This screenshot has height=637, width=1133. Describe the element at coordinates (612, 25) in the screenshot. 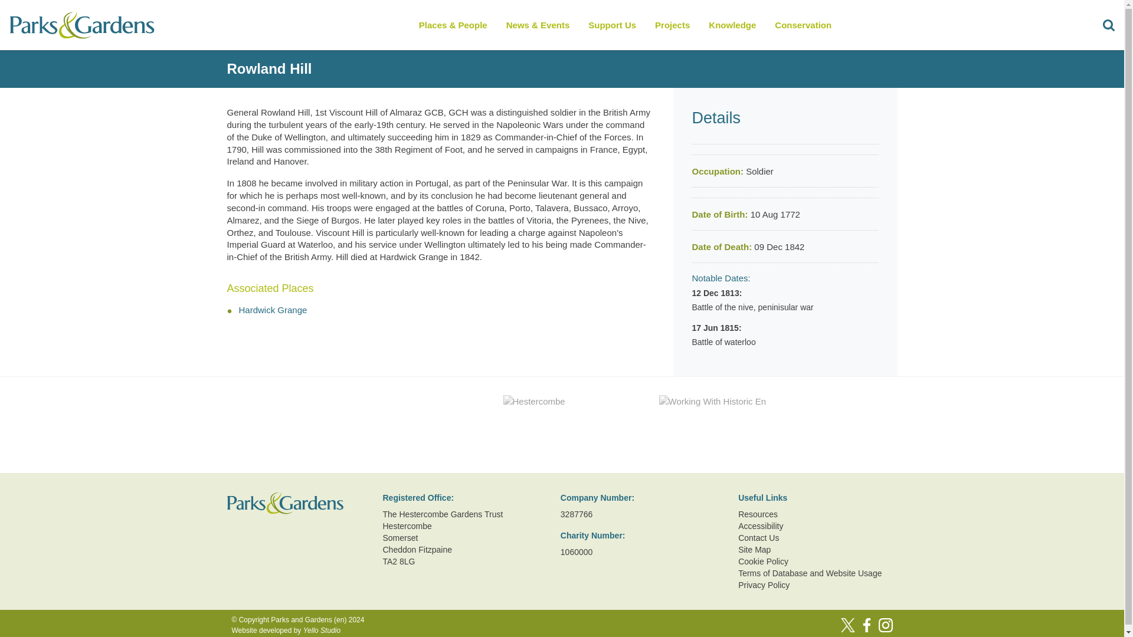

I see `Support Us` at that location.